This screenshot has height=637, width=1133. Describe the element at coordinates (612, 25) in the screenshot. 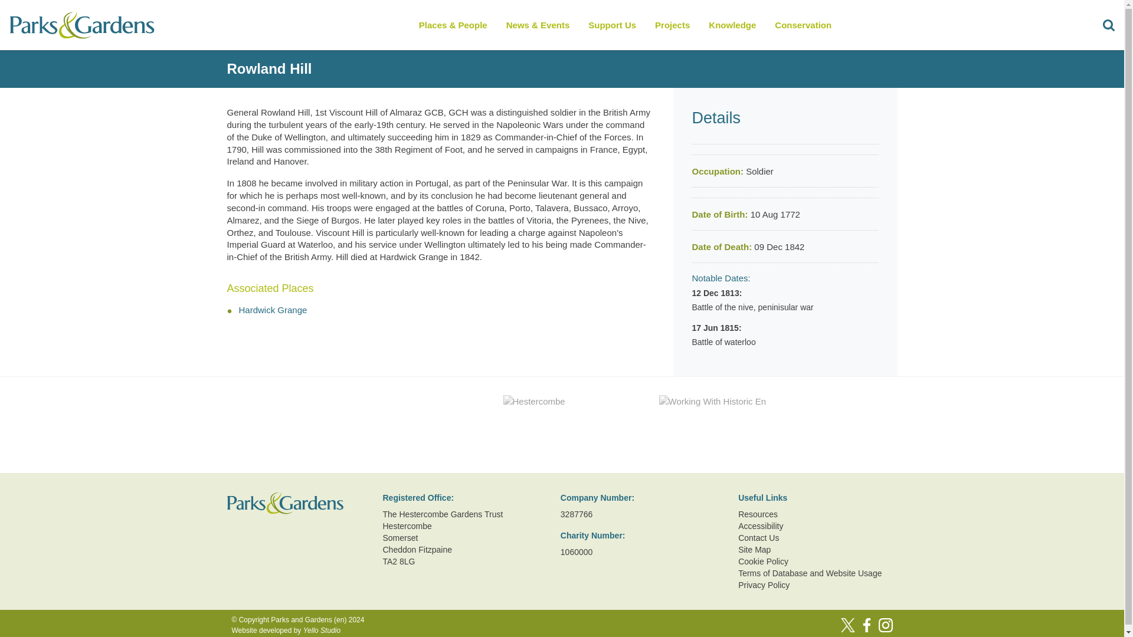

I see `Support Us` at that location.